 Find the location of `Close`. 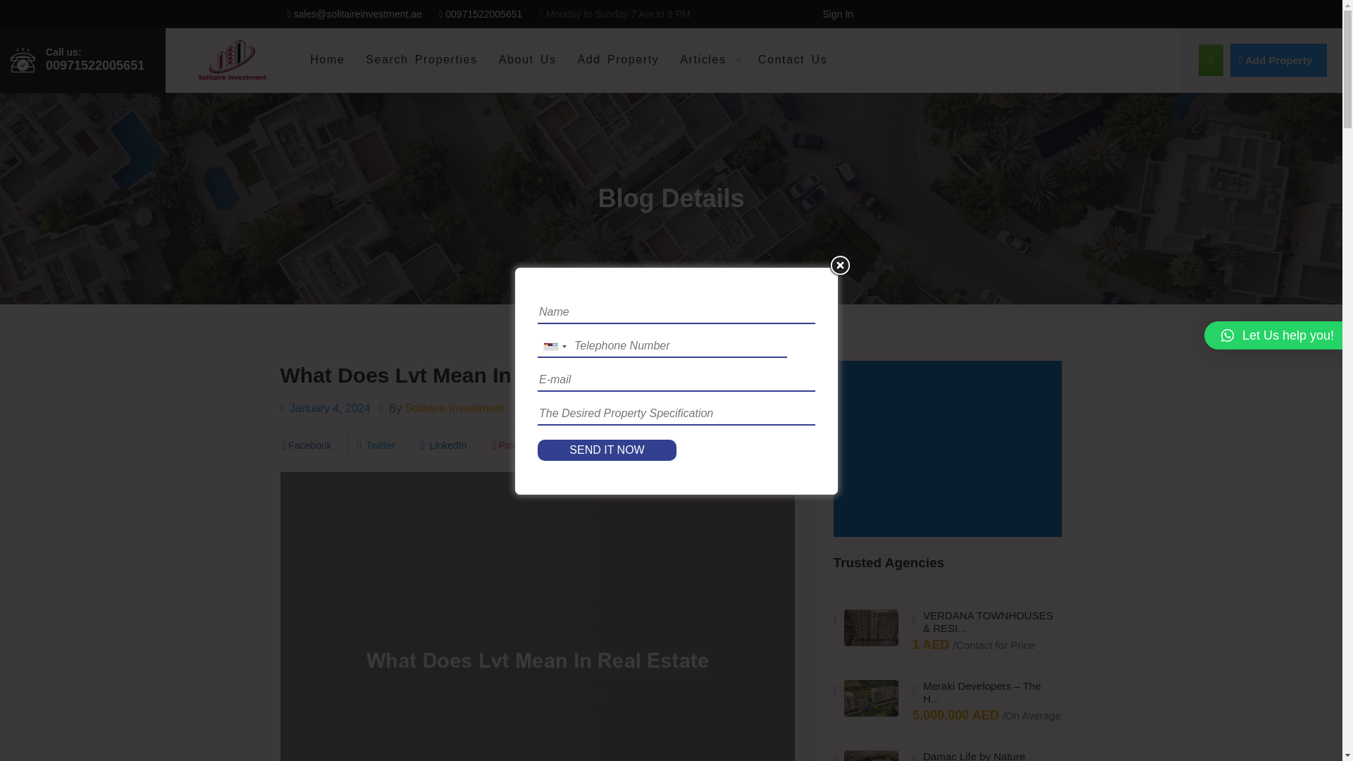

Close is located at coordinates (840, 265).